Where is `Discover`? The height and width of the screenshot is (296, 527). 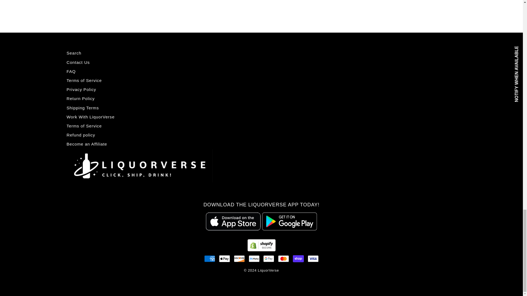 Discover is located at coordinates (239, 259).